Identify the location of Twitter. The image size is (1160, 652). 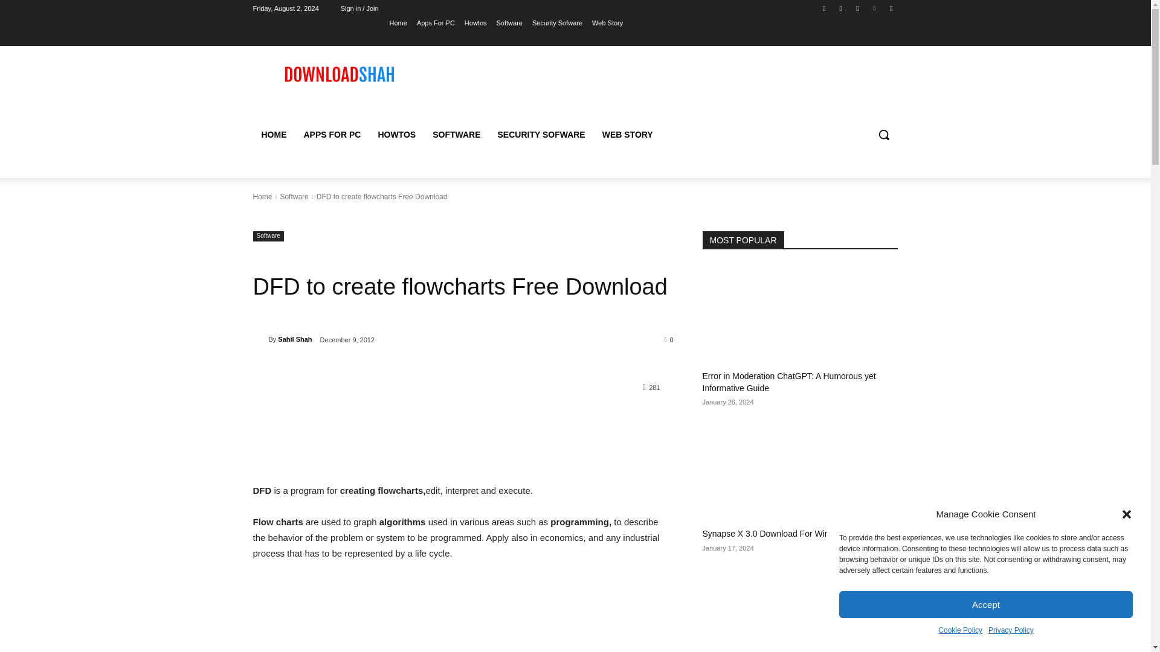
(857, 8).